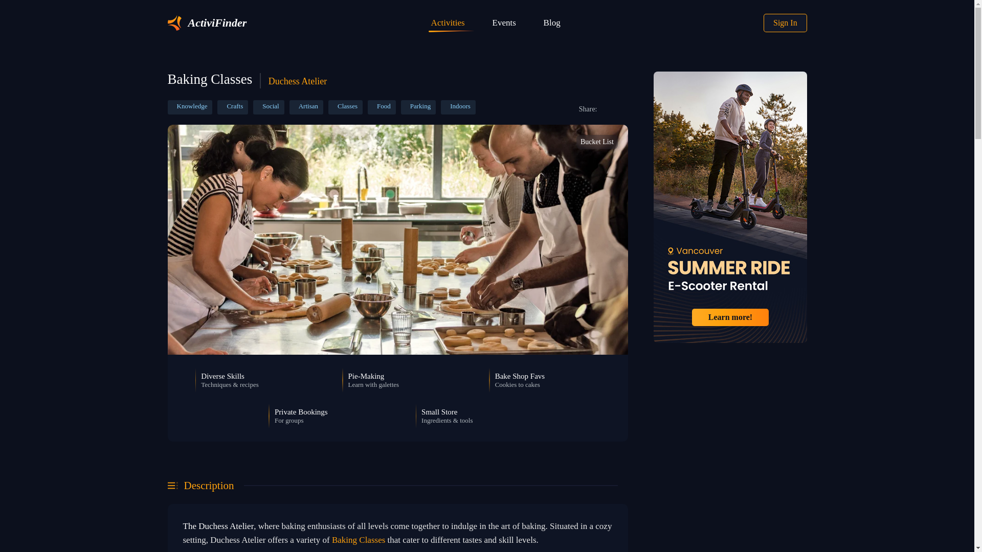  Describe the element at coordinates (507, 23) in the screenshot. I see `Events` at that location.